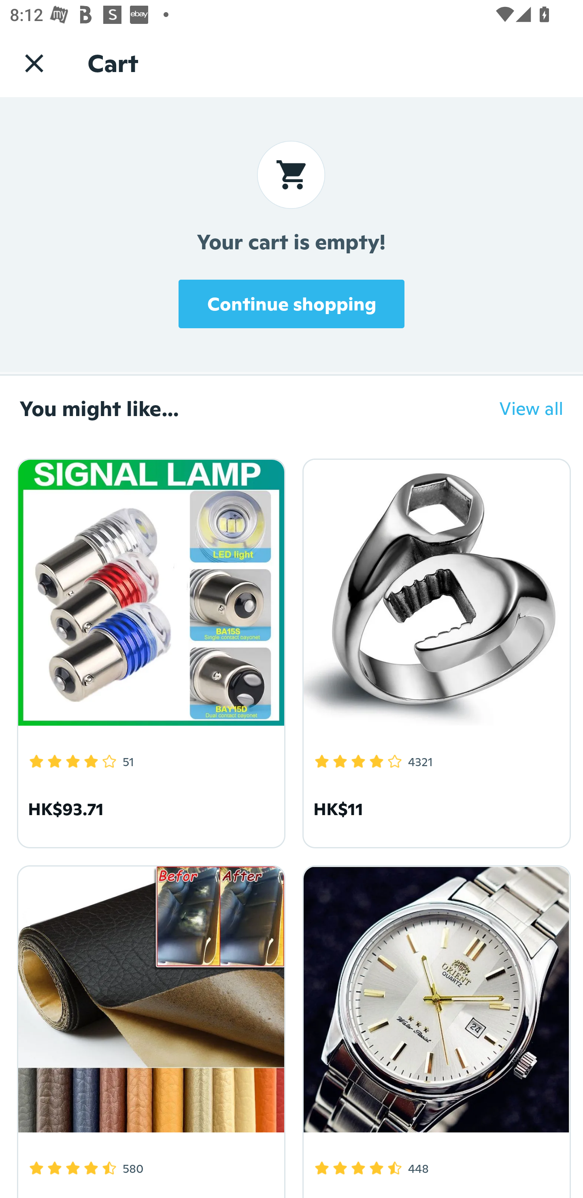 This screenshot has height=1198, width=583. Describe the element at coordinates (149, 651) in the screenshot. I see `4 Star Rating 51 HK$93.71` at that location.